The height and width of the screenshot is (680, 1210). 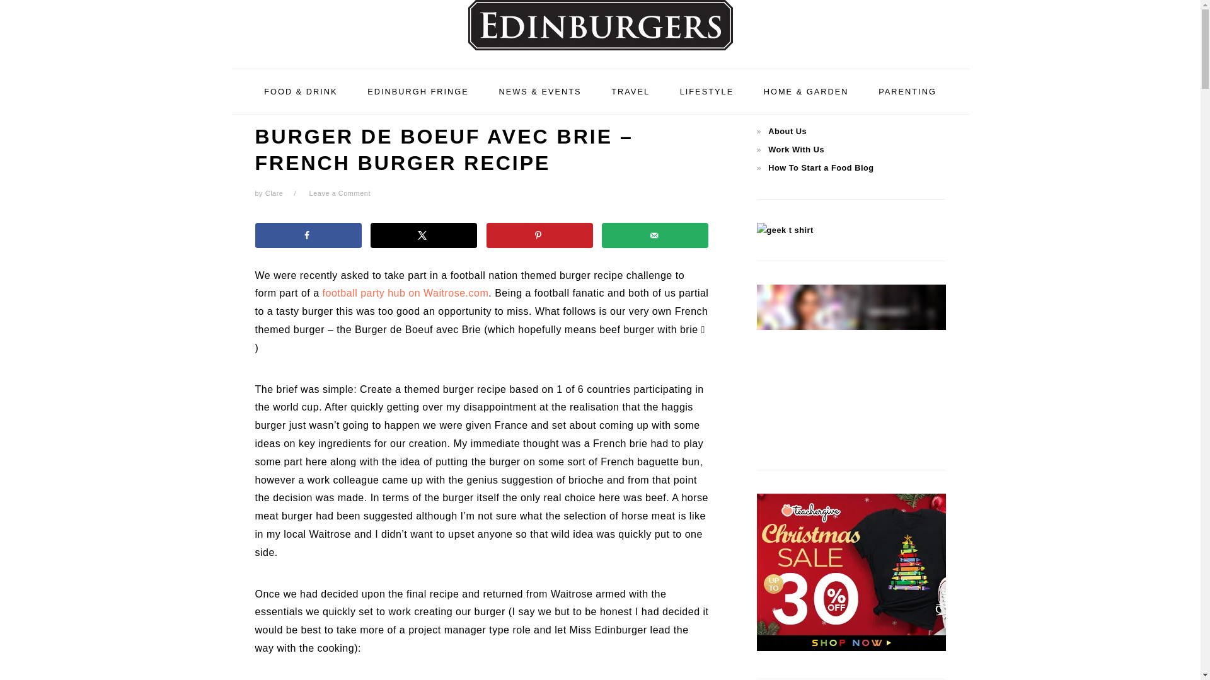 What do you see at coordinates (654, 235) in the screenshot?
I see `Send over email` at bounding box center [654, 235].